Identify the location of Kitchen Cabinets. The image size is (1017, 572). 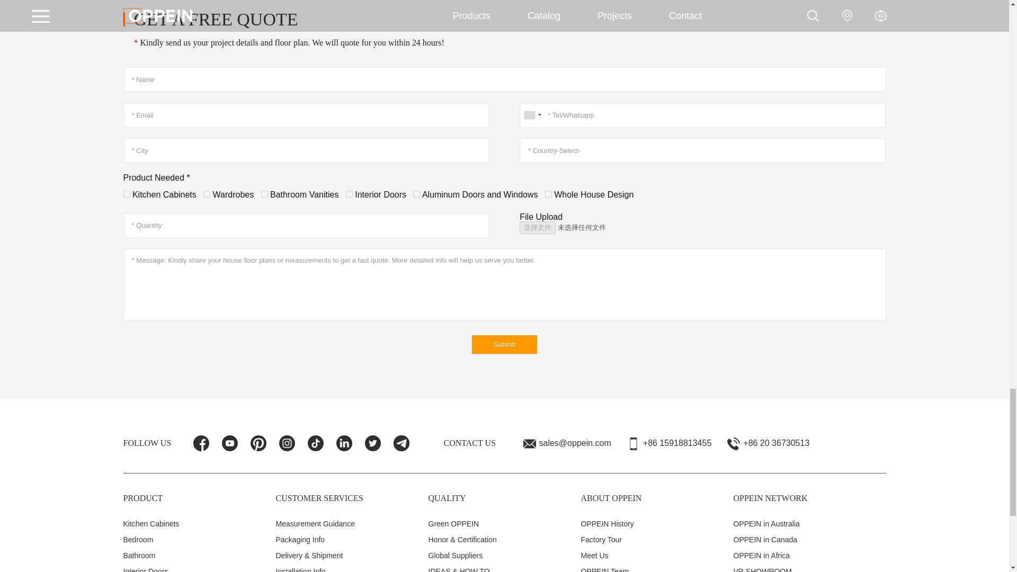
(126, 194).